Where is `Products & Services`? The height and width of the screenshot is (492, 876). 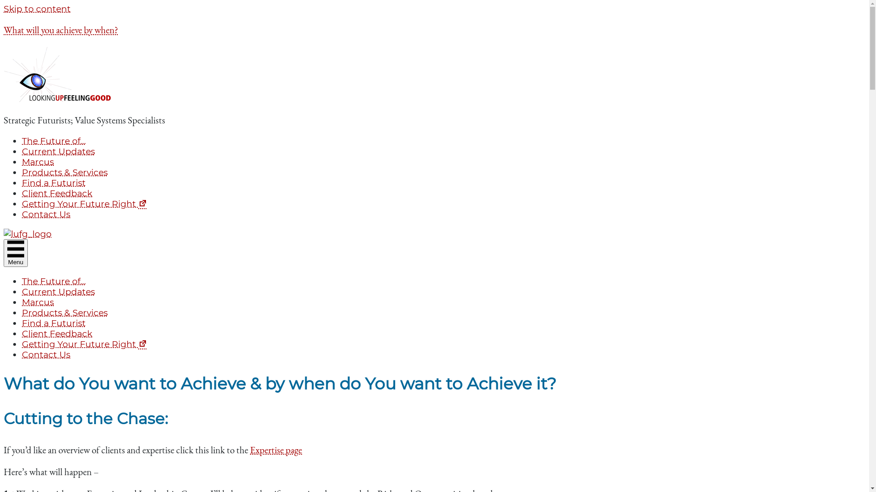
Products & Services is located at coordinates (65, 172).